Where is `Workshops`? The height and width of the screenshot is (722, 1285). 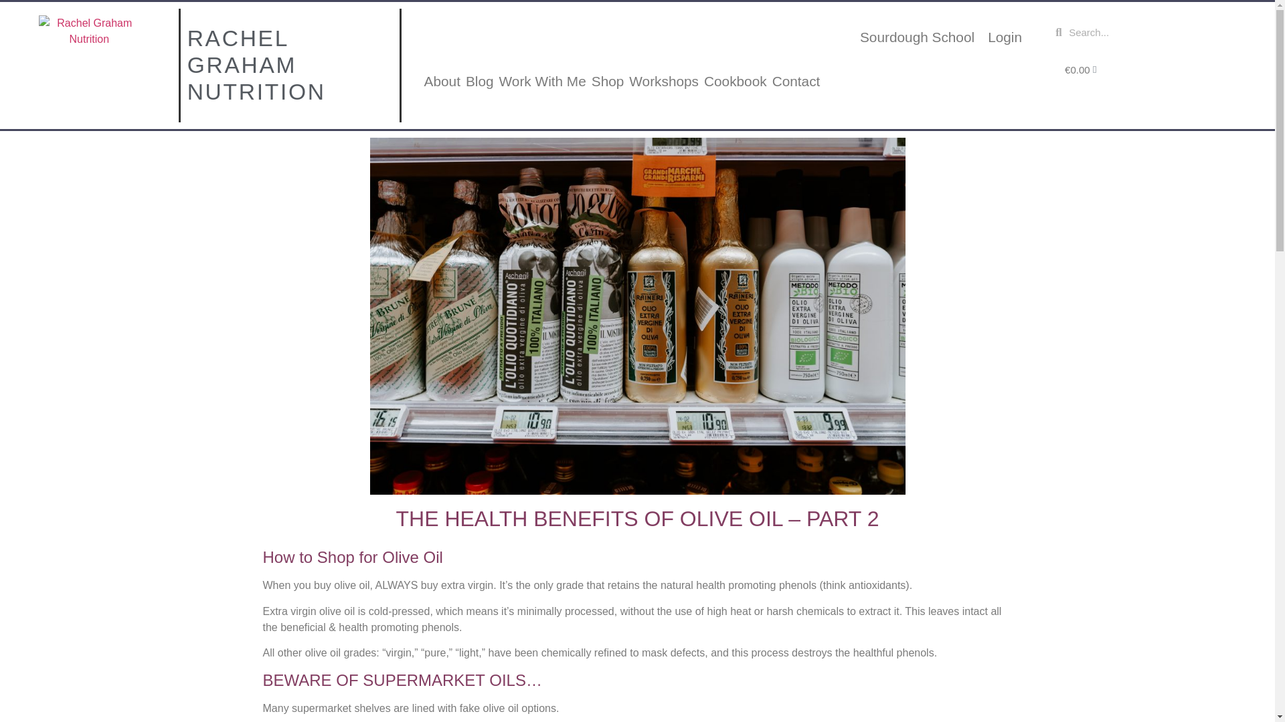 Workshops is located at coordinates (664, 82).